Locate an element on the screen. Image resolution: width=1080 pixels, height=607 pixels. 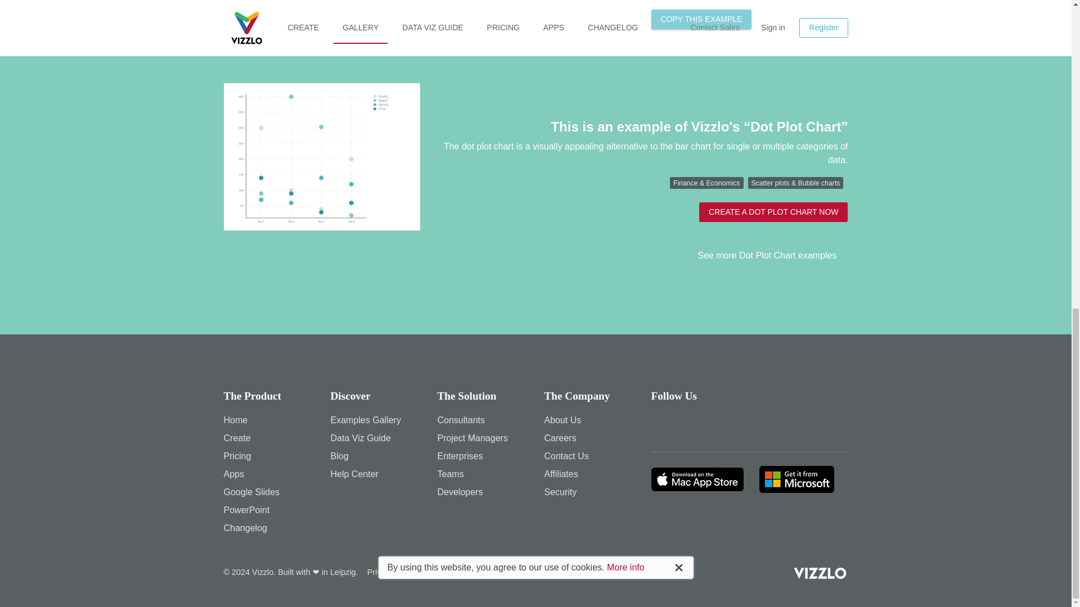
Help Center is located at coordinates (354, 474).